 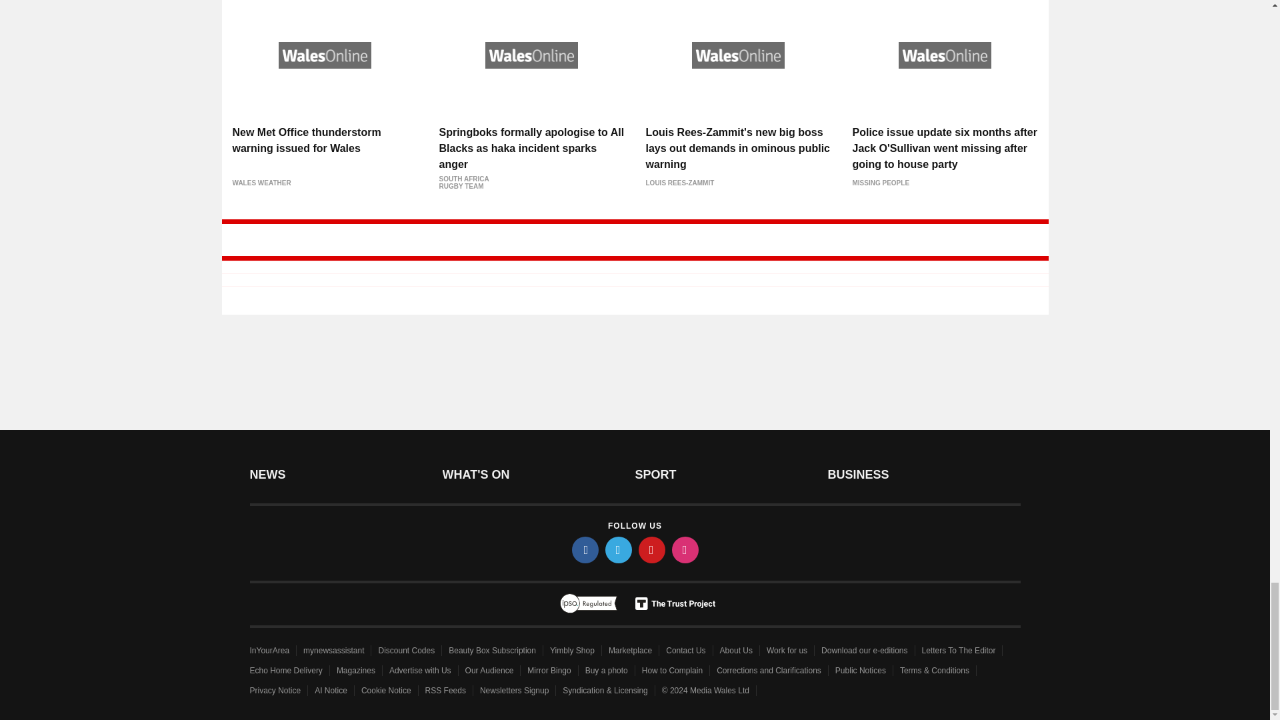 What do you see at coordinates (685, 549) in the screenshot?
I see `instagram` at bounding box center [685, 549].